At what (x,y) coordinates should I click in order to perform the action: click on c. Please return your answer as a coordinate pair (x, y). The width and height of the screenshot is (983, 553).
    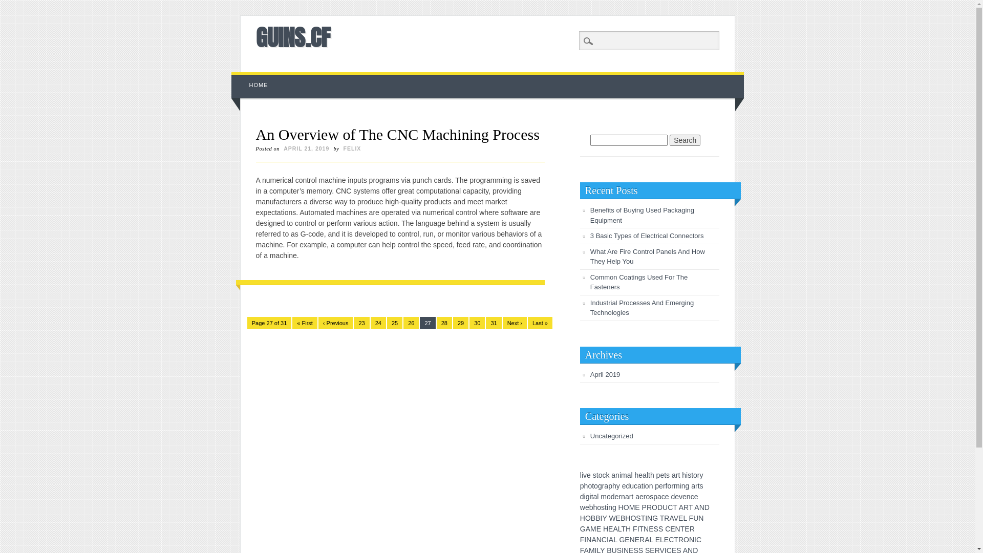
    Looking at the image, I should click on (664, 497).